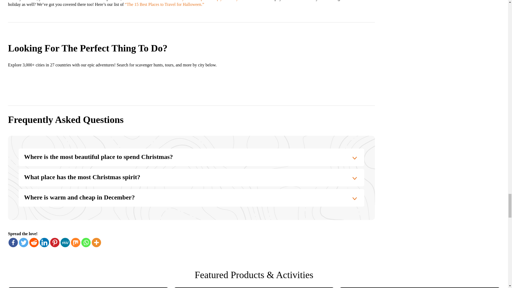 The height and width of the screenshot is (288, 512). Describe the element at coordinates (55, 242) in the screenshot. I see `Pinterest` at that location.